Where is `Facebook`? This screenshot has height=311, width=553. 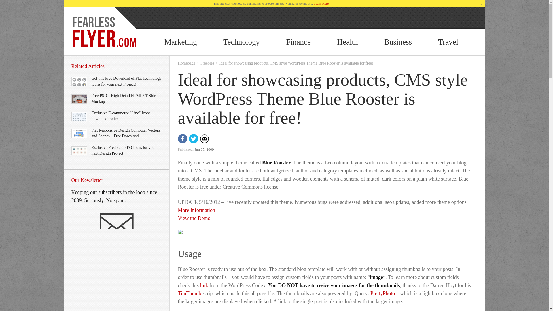
Facebook is located at coordinates (183, 139).